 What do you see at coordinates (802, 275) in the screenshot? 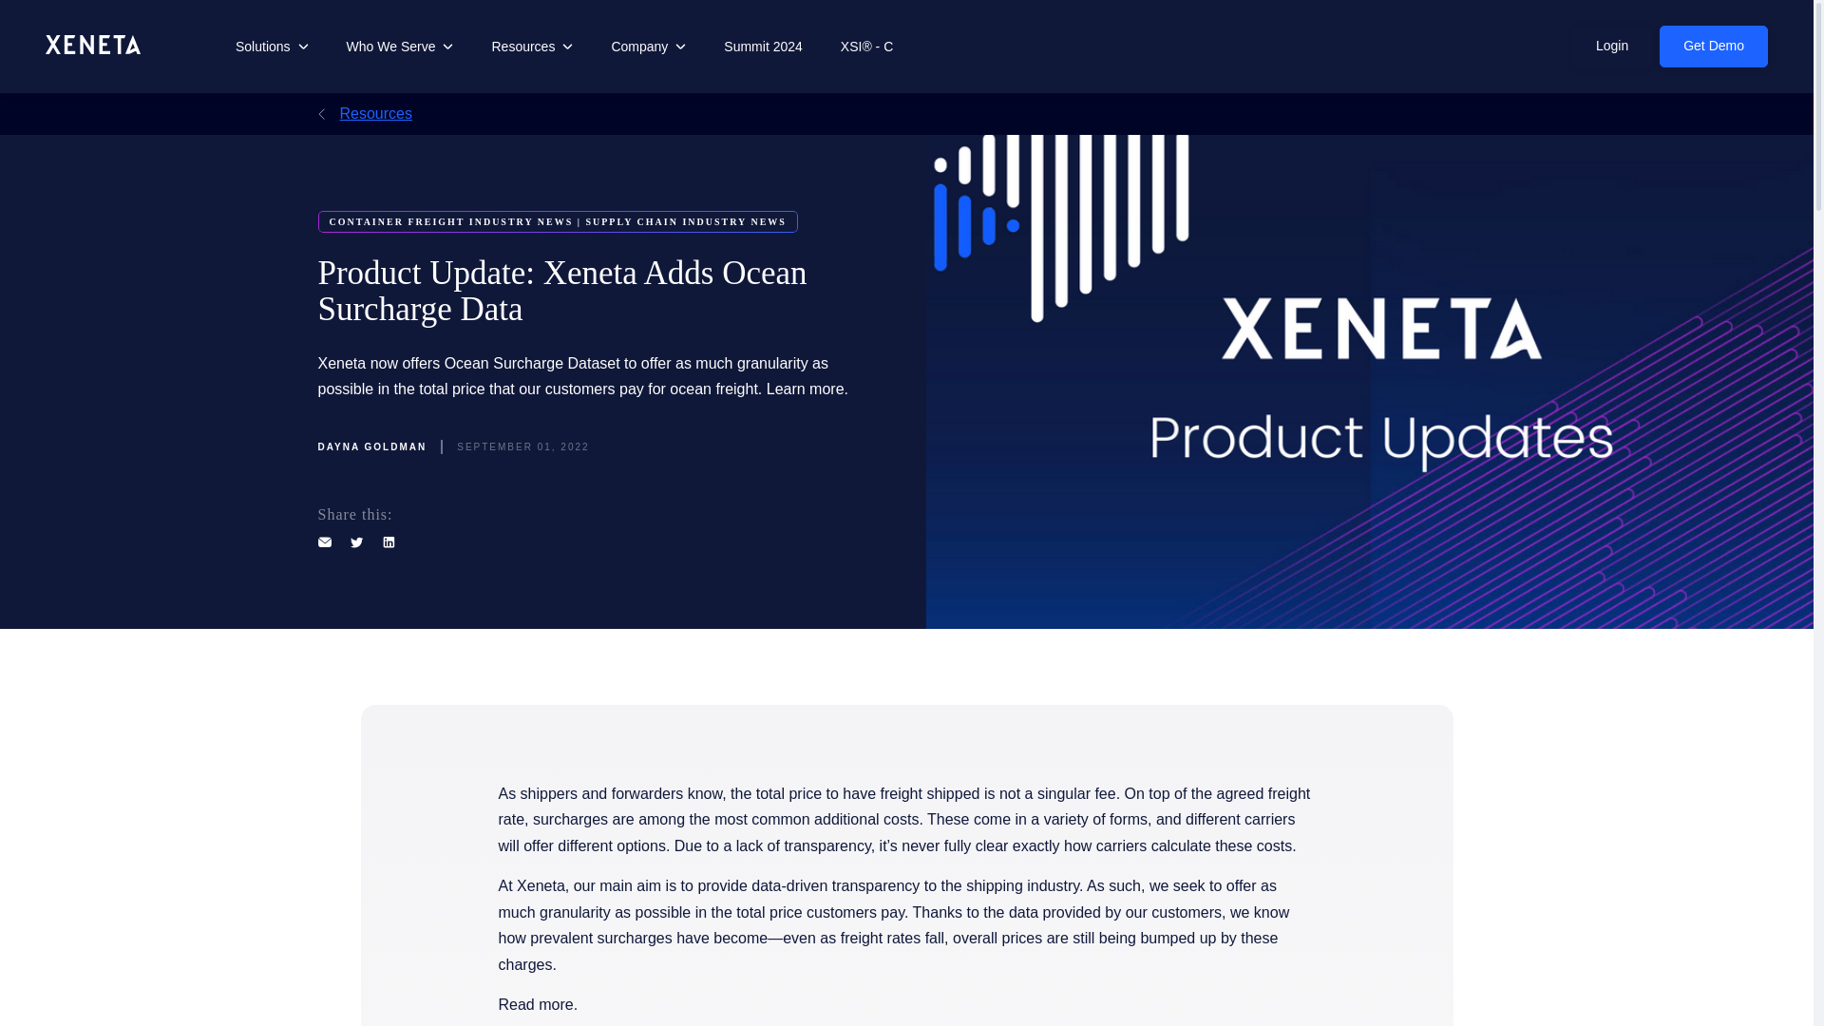
I see `Freight Forwarders` at bounding box center [802, 275].